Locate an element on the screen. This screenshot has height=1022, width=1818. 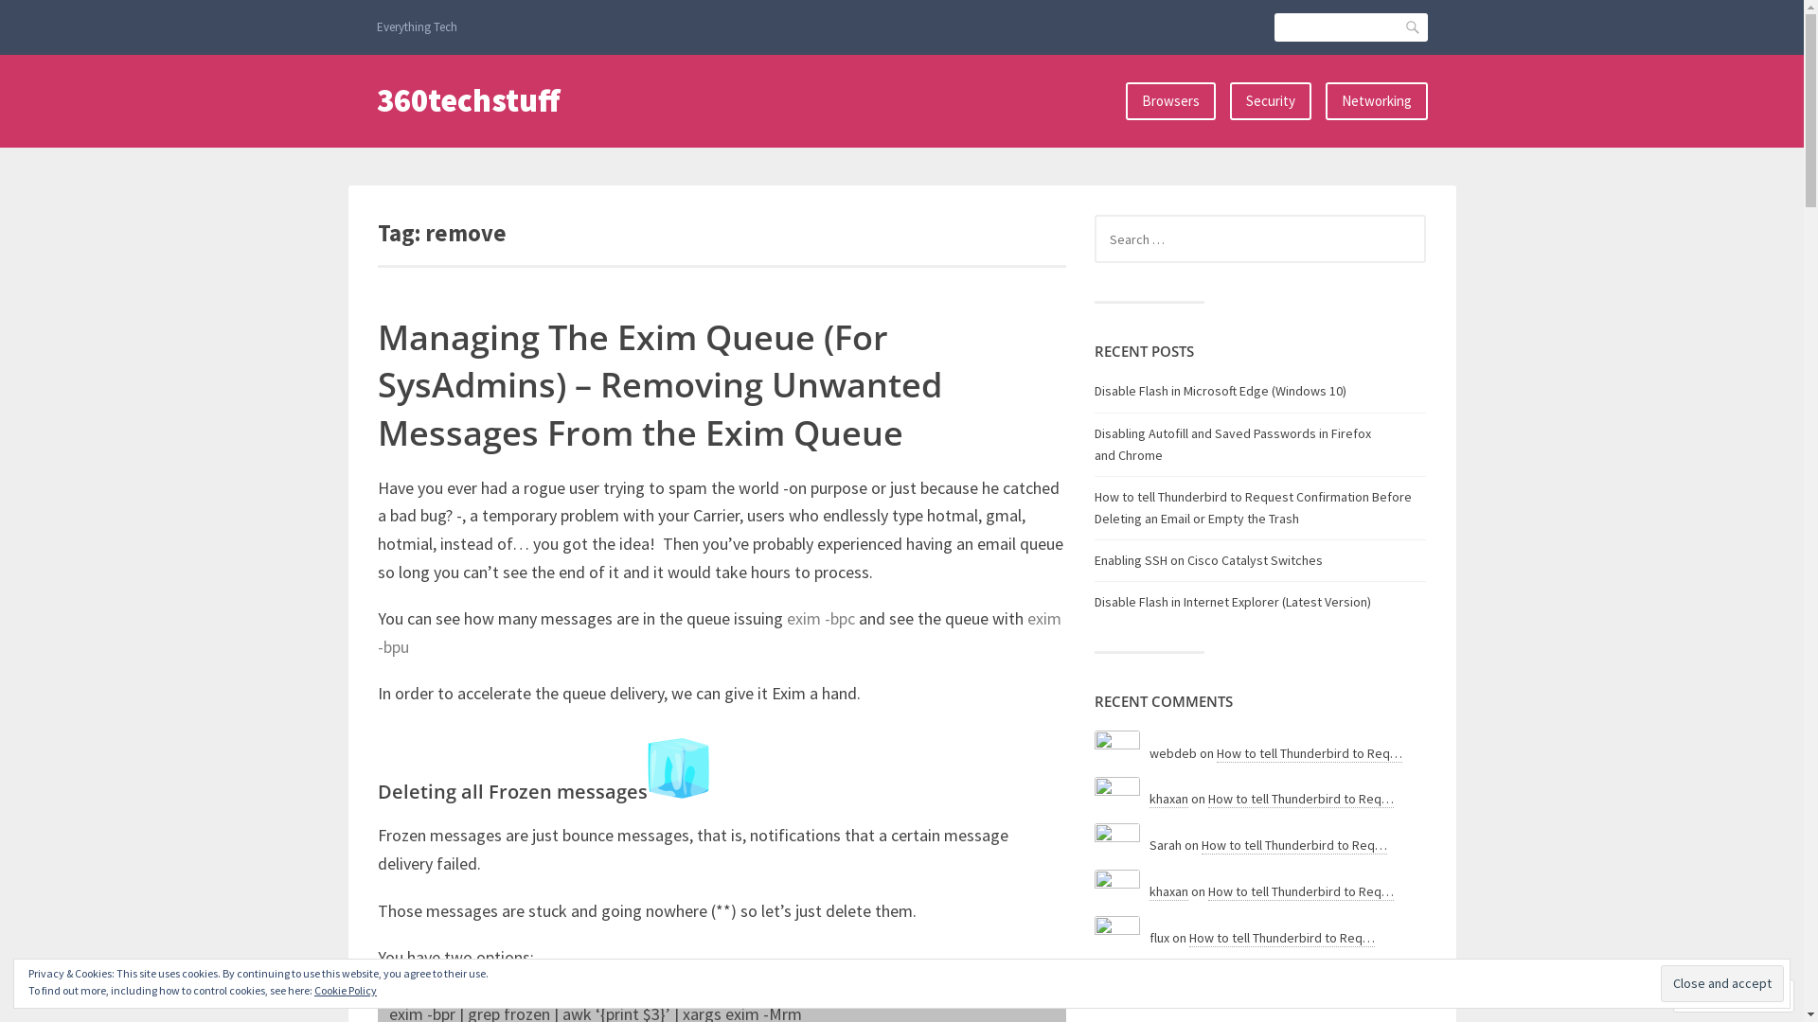
Disabling Autofill and Saved Passwords in Firefox and Chrome is located at coordinates (1233, 443).